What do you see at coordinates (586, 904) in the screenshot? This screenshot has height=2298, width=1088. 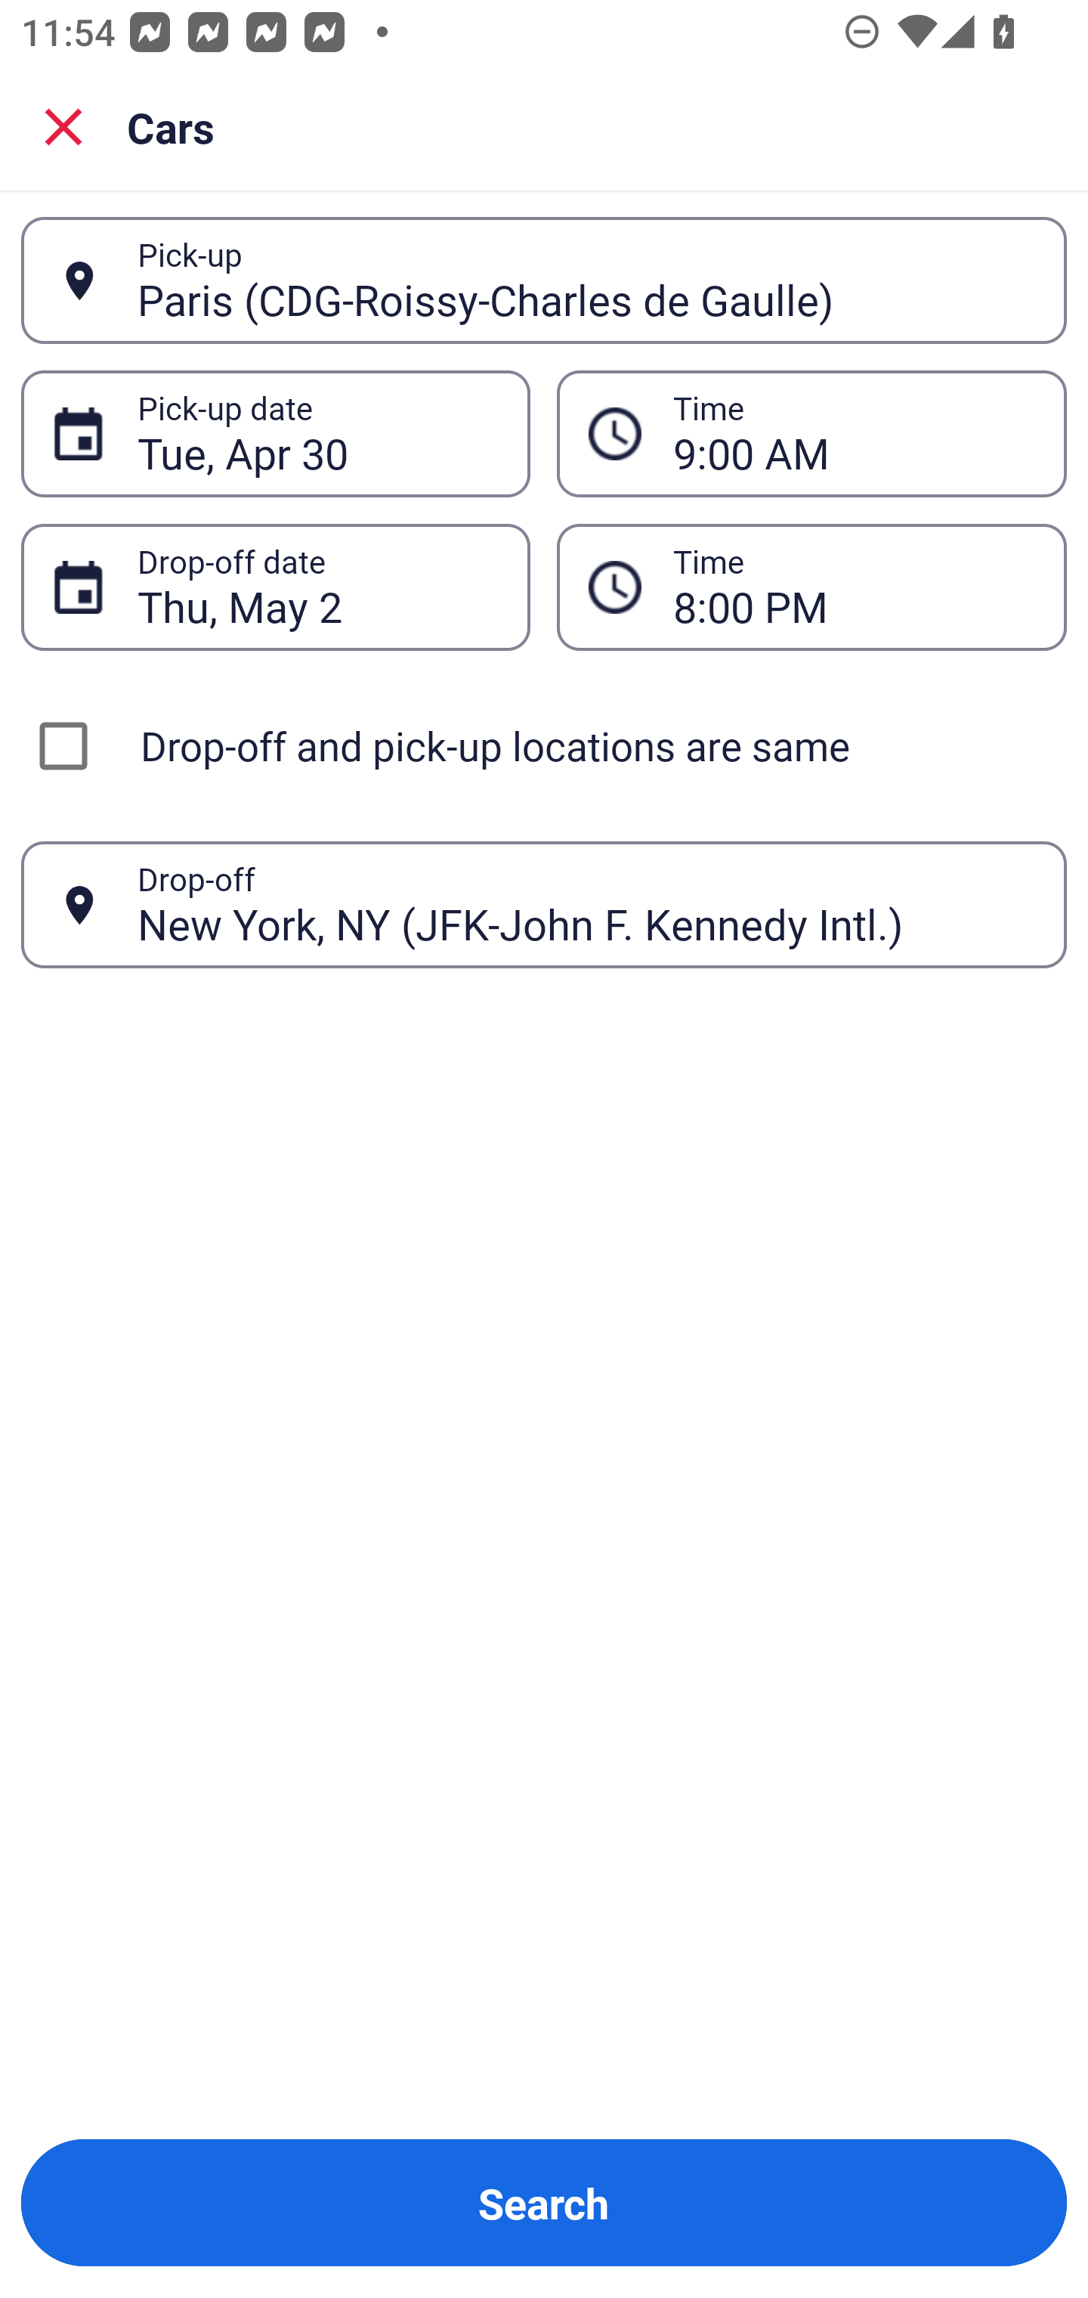 I see `New York, NY (JFK-John F. Kennedy Intl.)` at bounding box center [586, 904].